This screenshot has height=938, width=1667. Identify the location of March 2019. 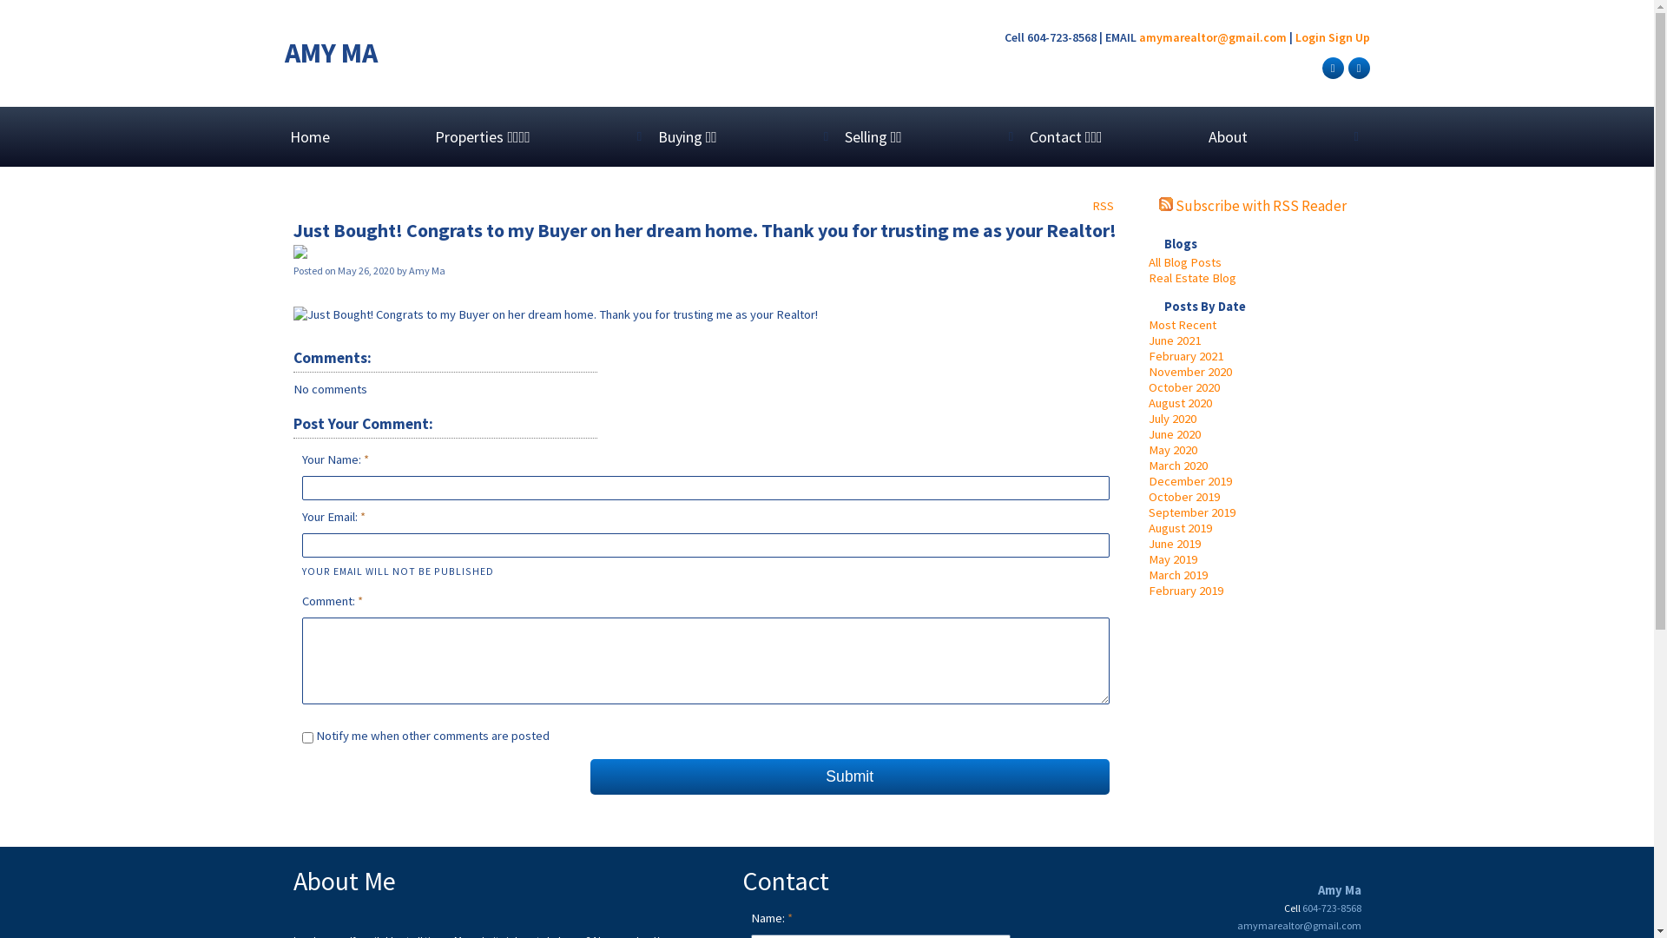
(1177, 575).